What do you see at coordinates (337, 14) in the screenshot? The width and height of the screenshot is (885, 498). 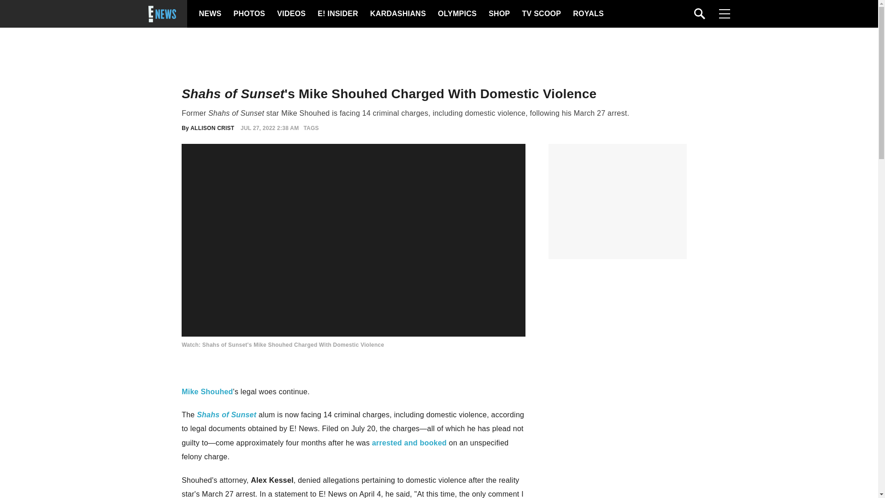 I see `E! INSIDER` at bounding box center [337, 14].